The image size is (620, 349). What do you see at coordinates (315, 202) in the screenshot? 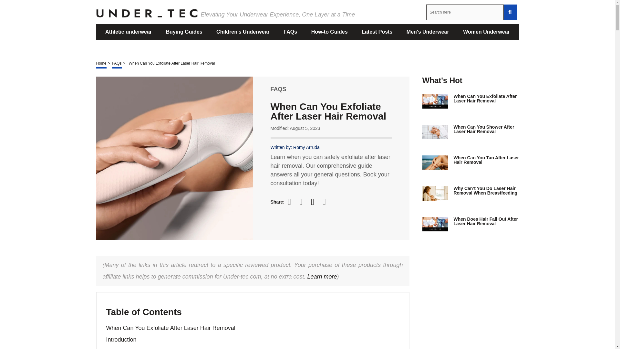
I see `Share on Pinterest` at bounding box center [315, 202].